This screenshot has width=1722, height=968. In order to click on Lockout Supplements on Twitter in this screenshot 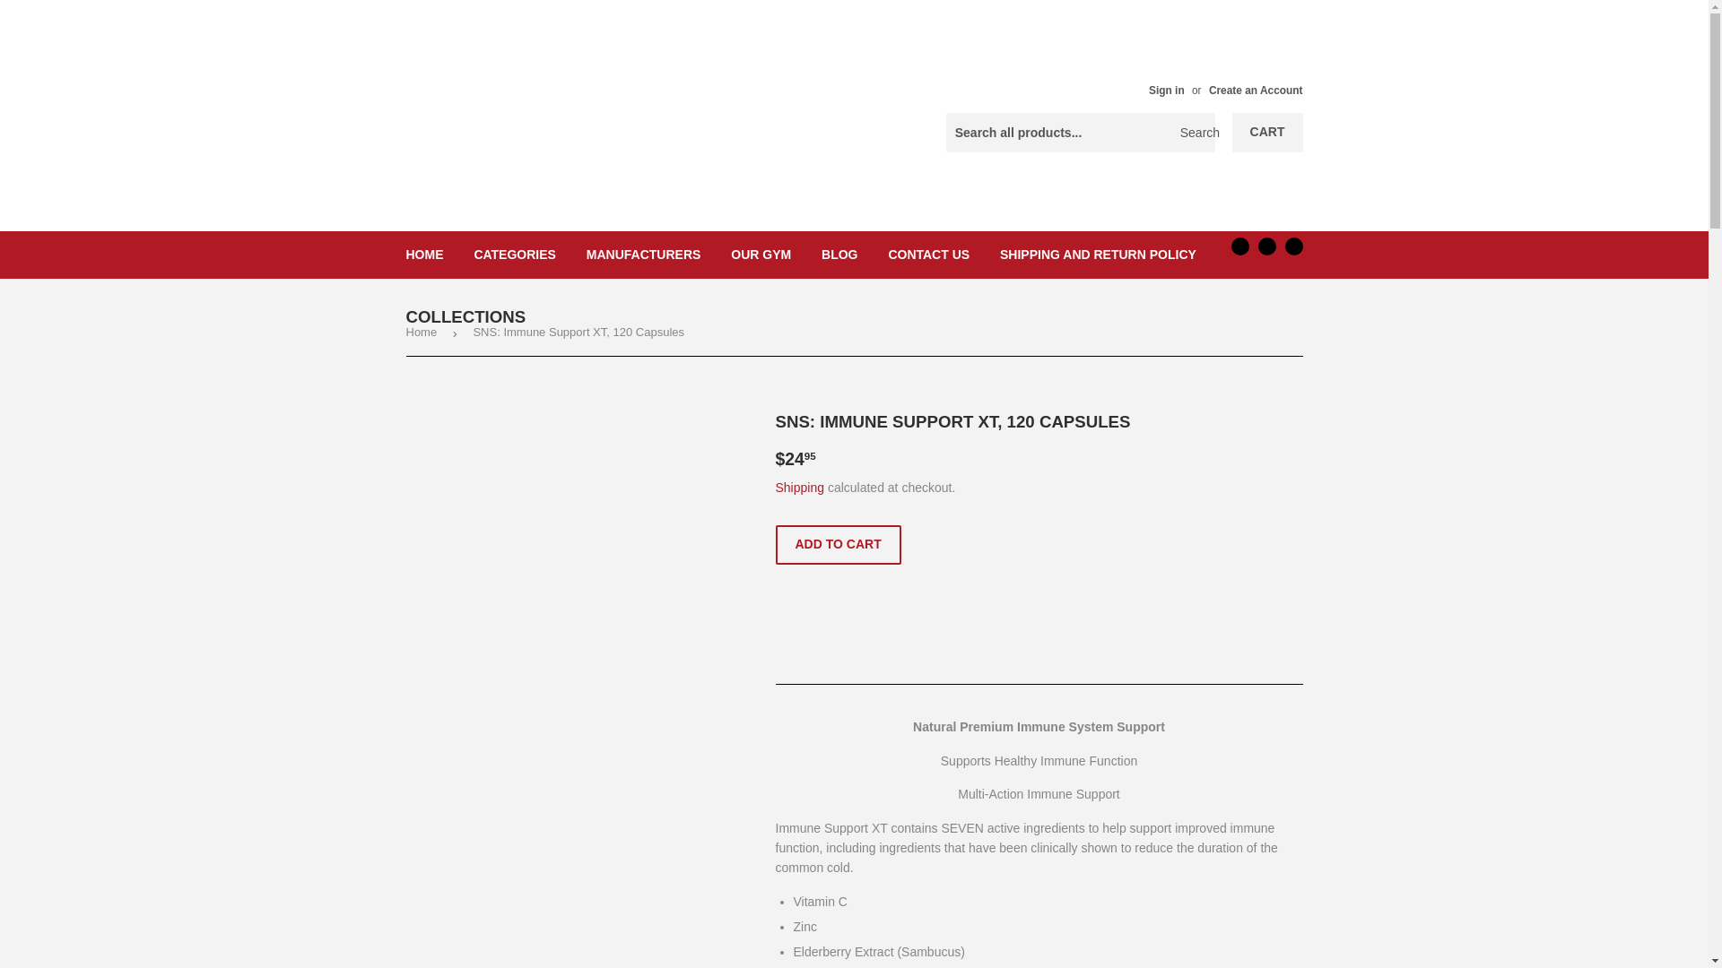, I will do `click(1239, 246)`.